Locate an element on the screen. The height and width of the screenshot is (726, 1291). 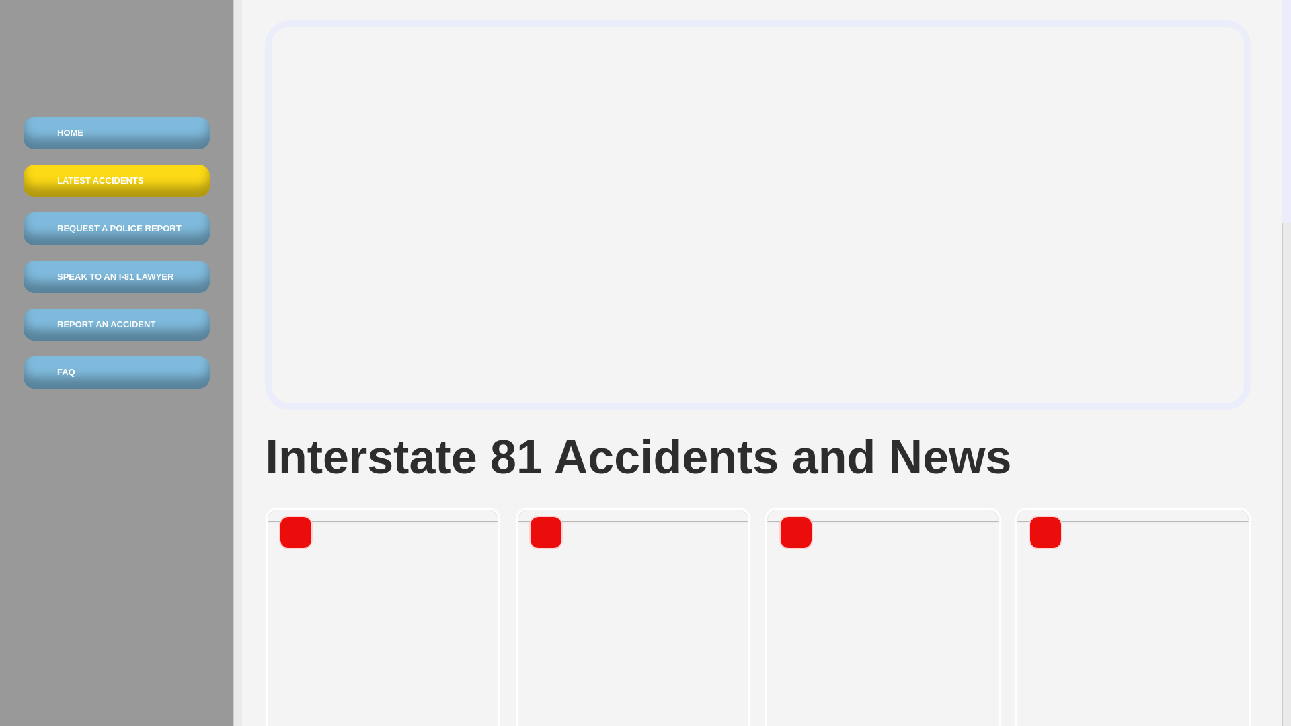
SPEAK TO AN I-81 LAWYER is located at coordinates (116, 277).